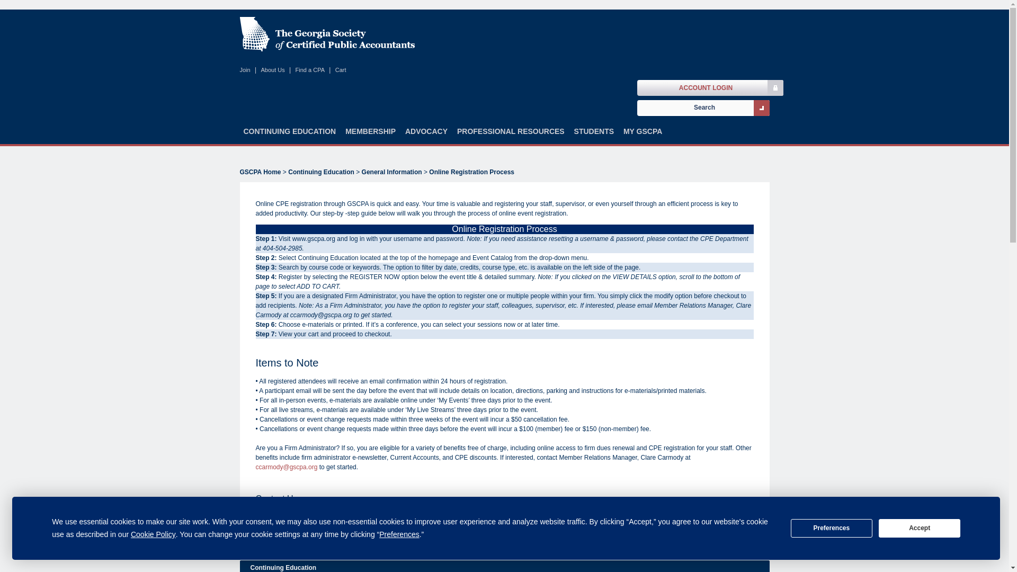 Image resolution: width=1017 pixels, height=572 pixels. What do you see at coordinates (245, 70) in the screenshot?
I see `Join` at bounding box center [245, 70].